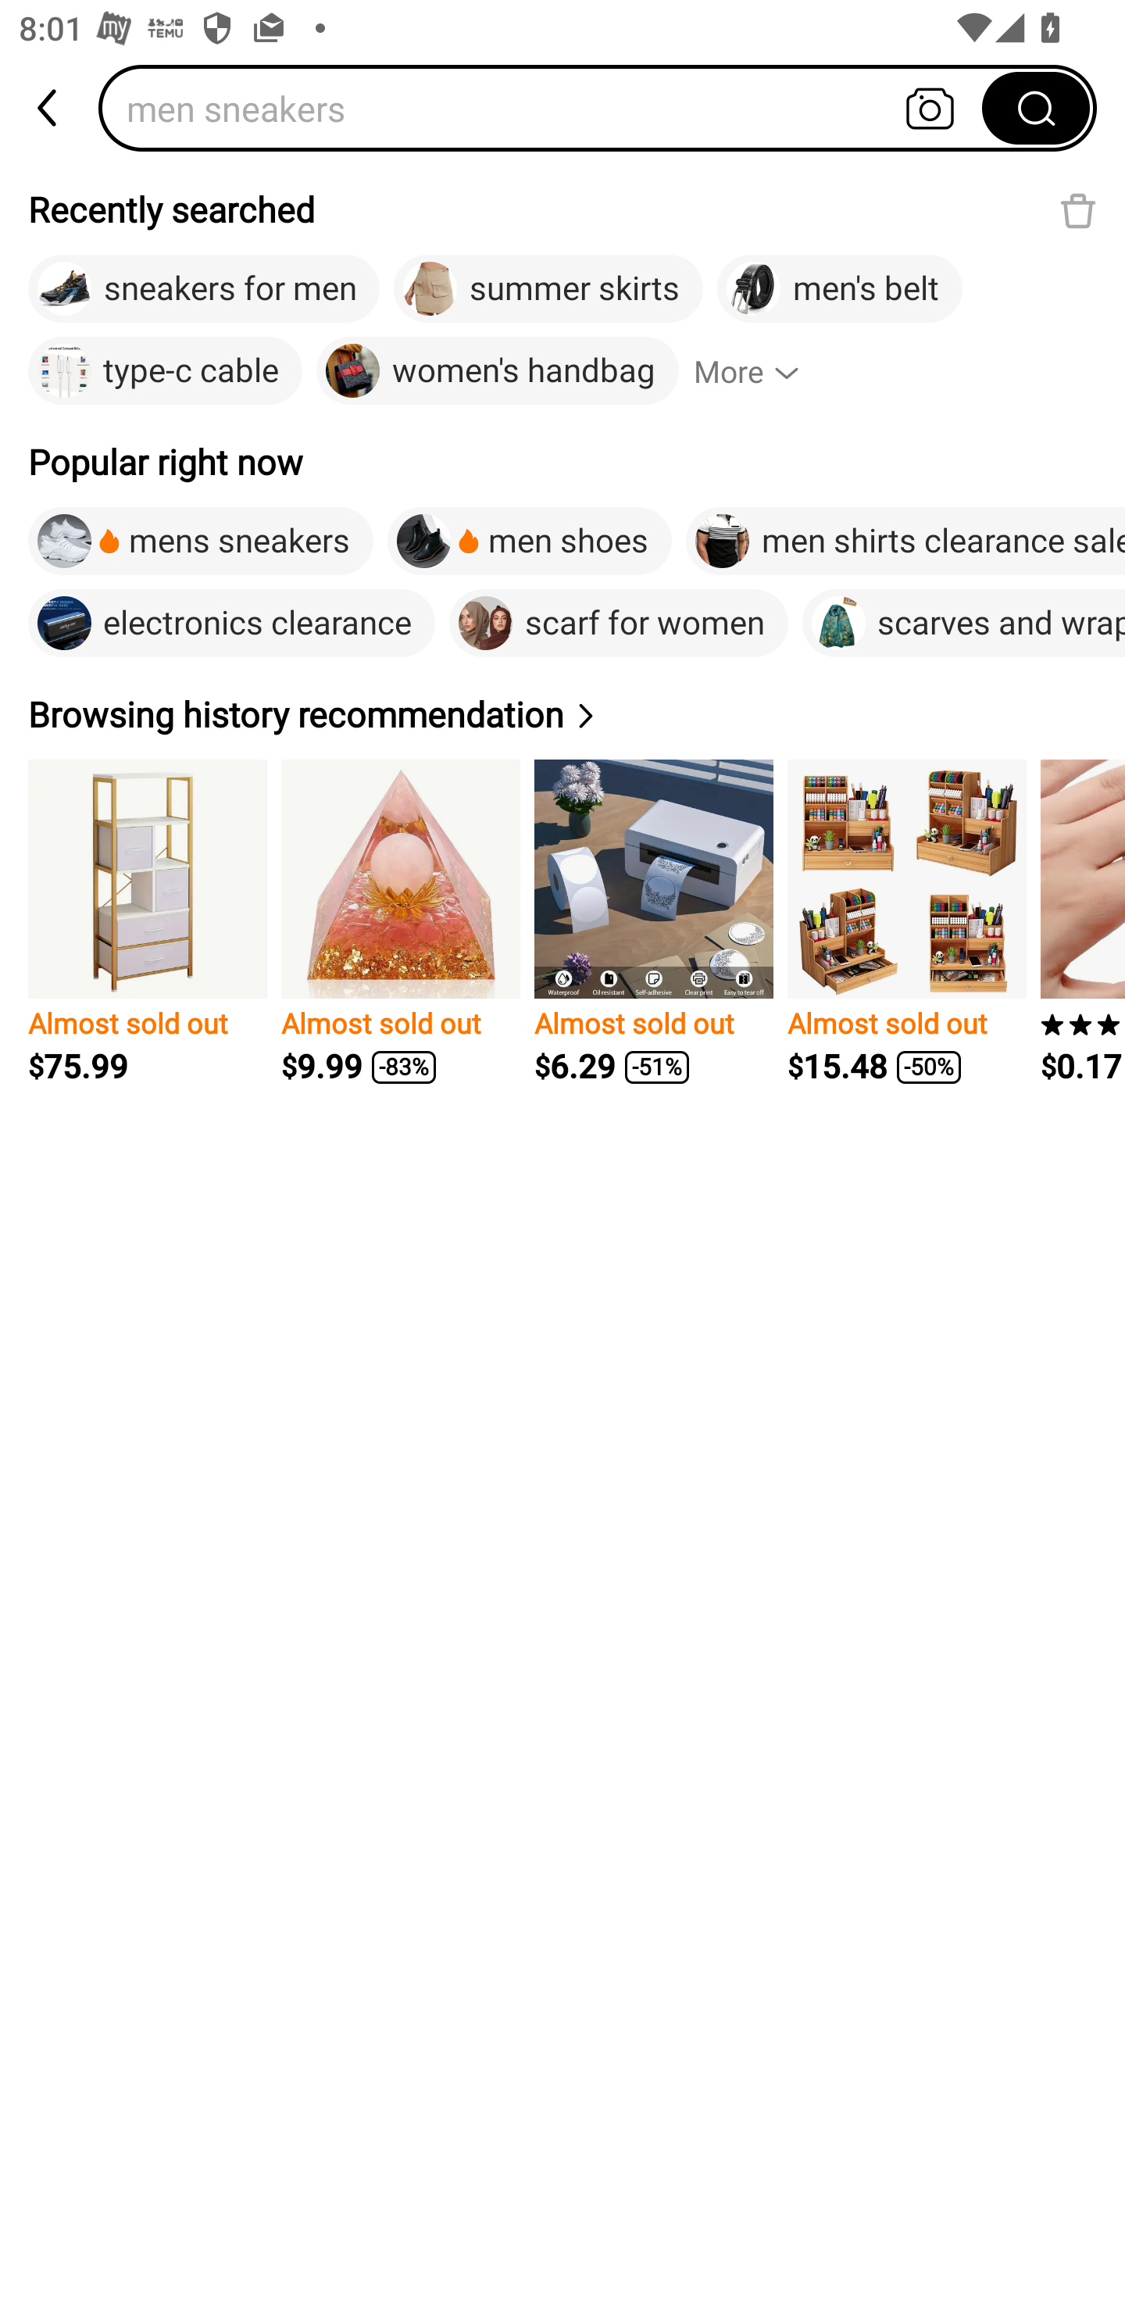  What do you see at coordinates (201, 541) in the screenshot?
I see `mens sneakers` at bounding box center [201, 541].